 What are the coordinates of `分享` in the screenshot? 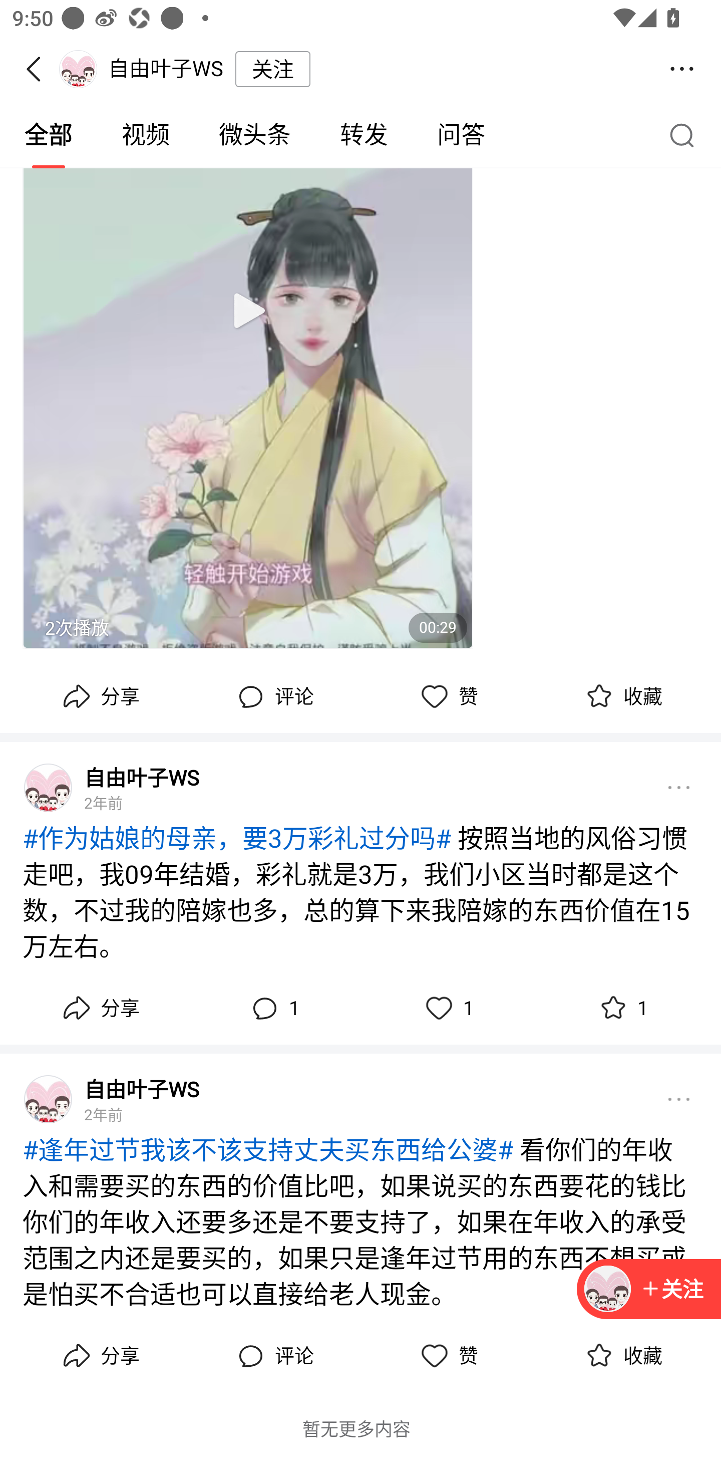 It's located at (99, 1008).